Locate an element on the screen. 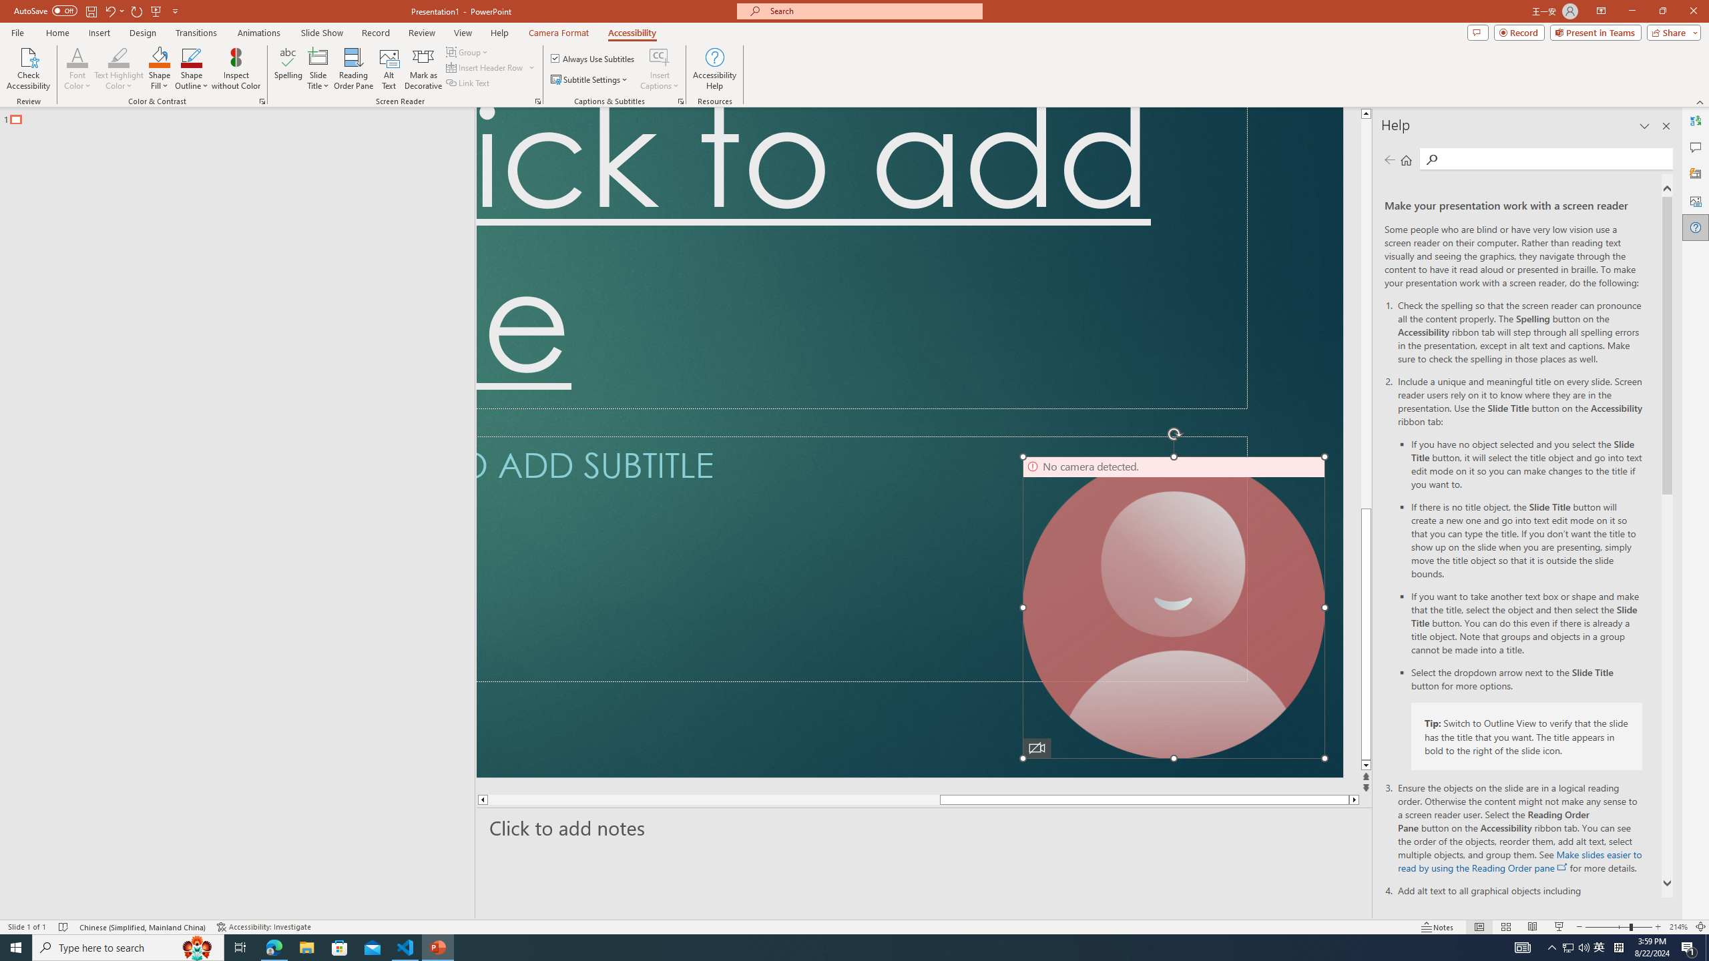  Camera Format is located at coordinates (559, 33).